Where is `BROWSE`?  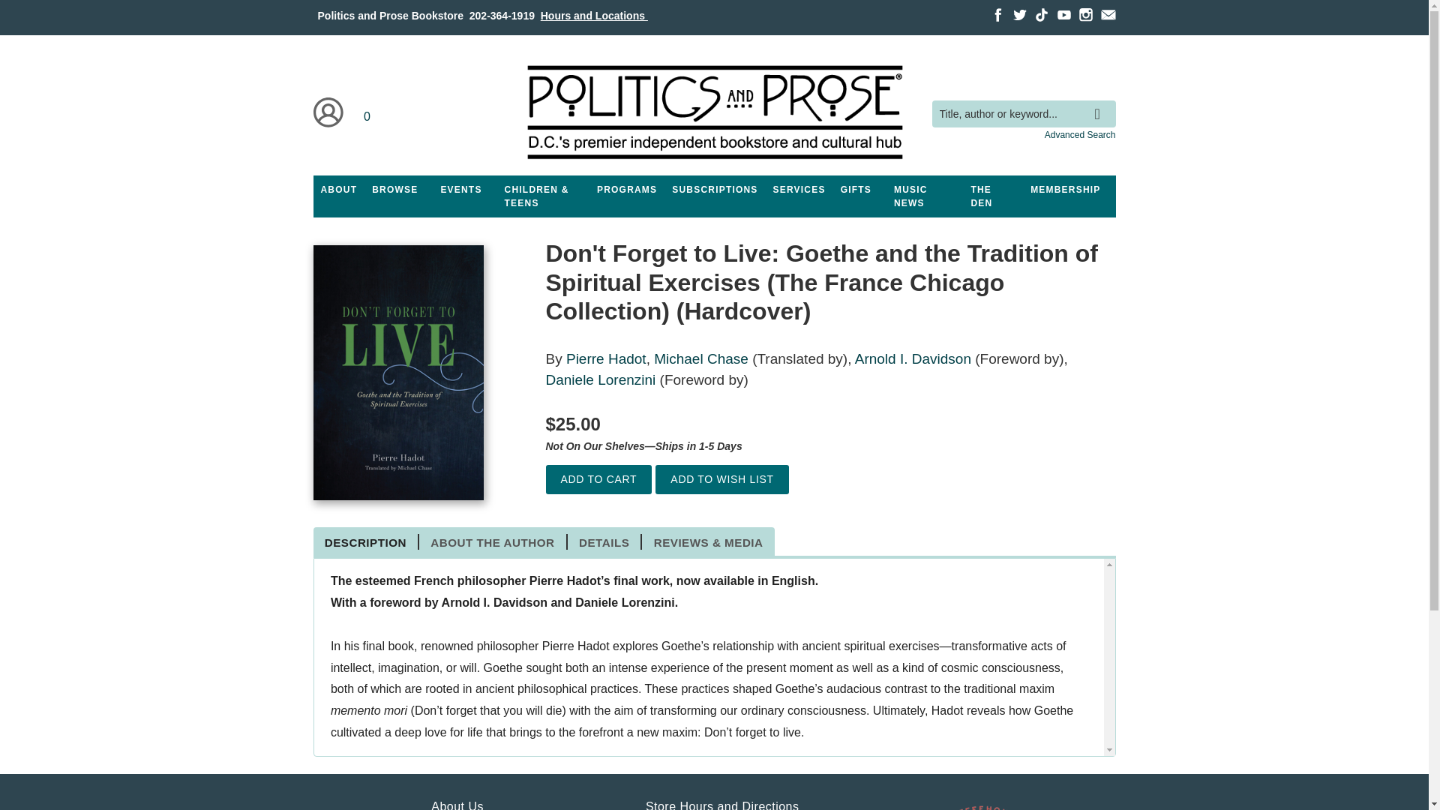
BROWSE is located at coordinates (394, 190).